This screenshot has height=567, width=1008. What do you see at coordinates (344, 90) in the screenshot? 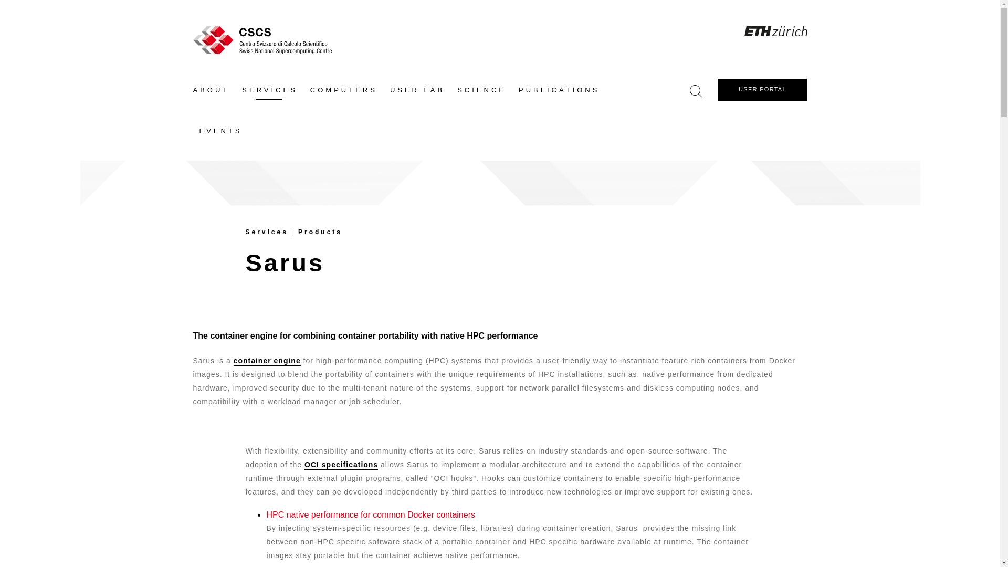
I see `COMPUTERS` at bounding box center [344, 90].